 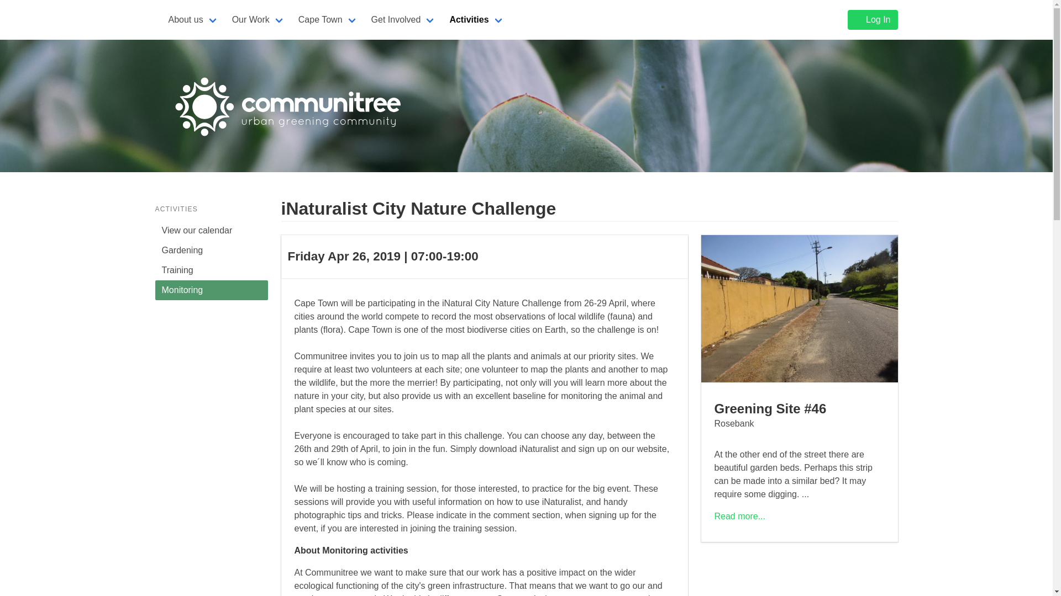 I want to click on View our calendar, so click(x=211, y=231).